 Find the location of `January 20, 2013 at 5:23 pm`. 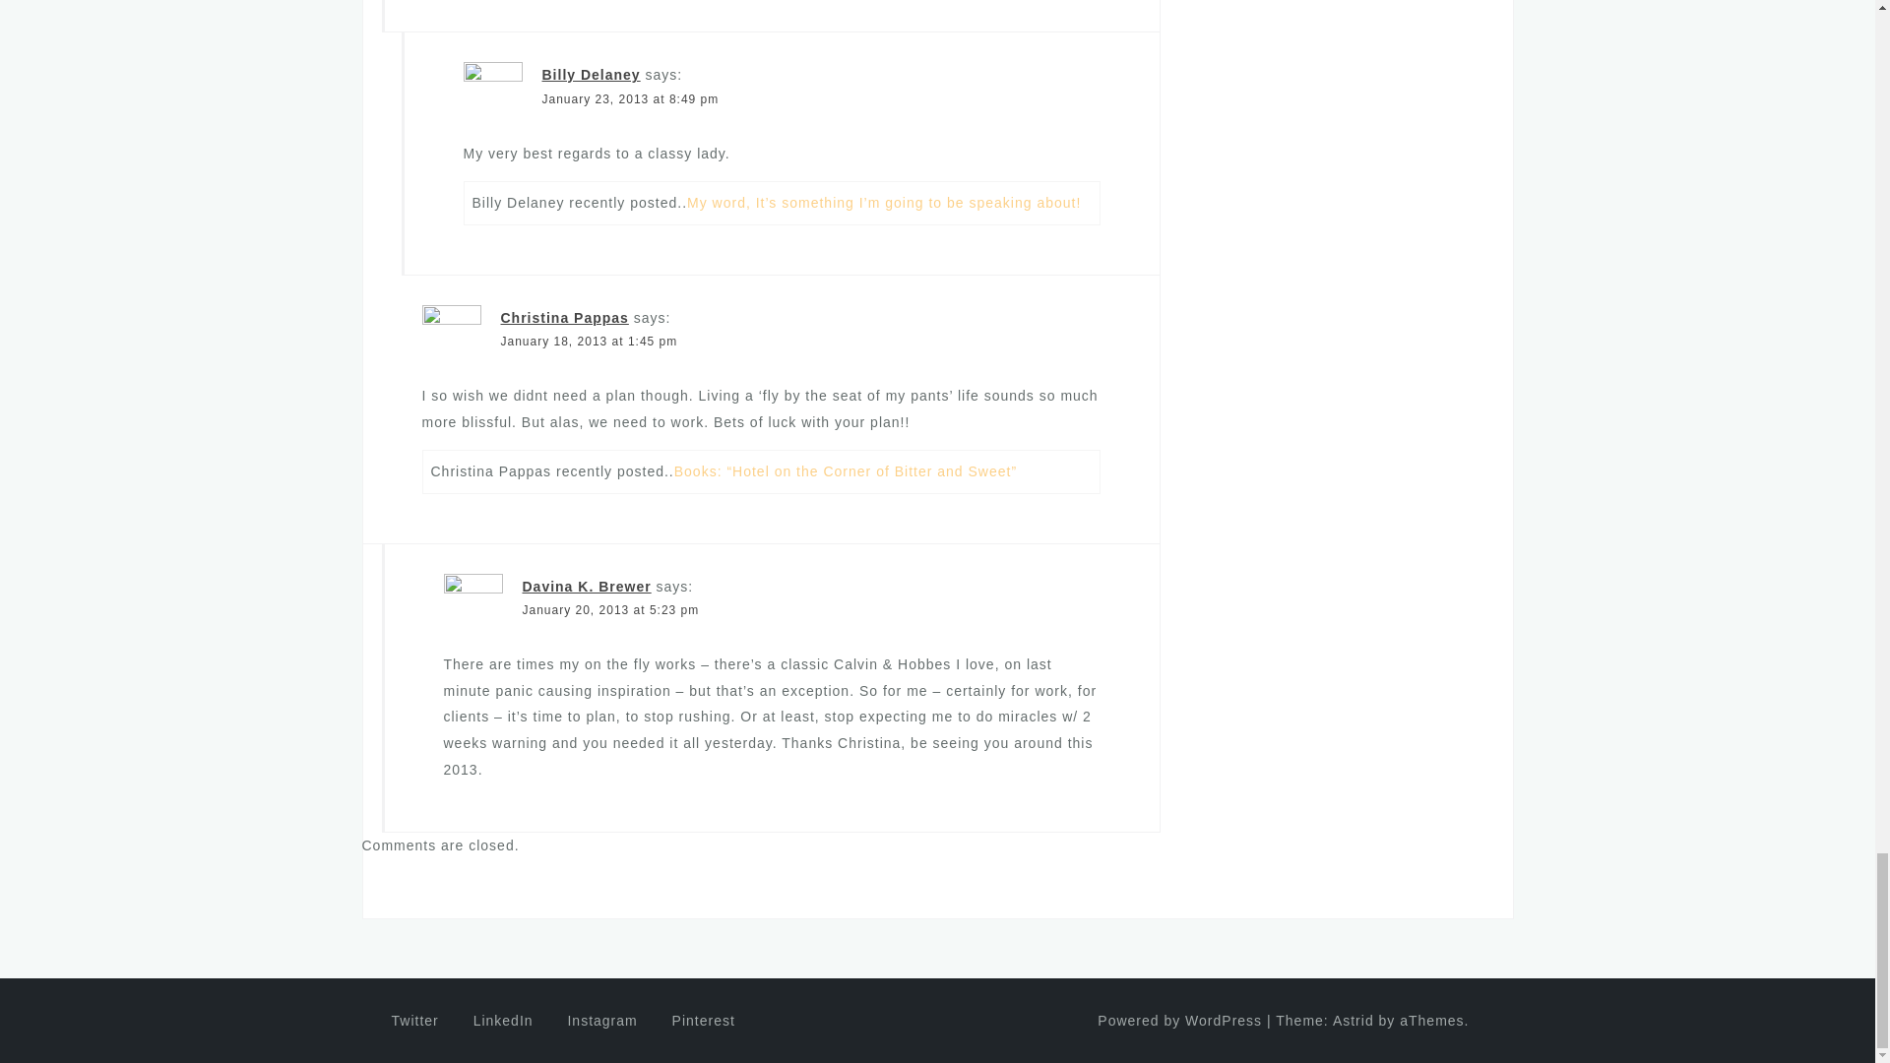

January 20, 2013 at 5:23 pm is located at coordinates (610, 610).